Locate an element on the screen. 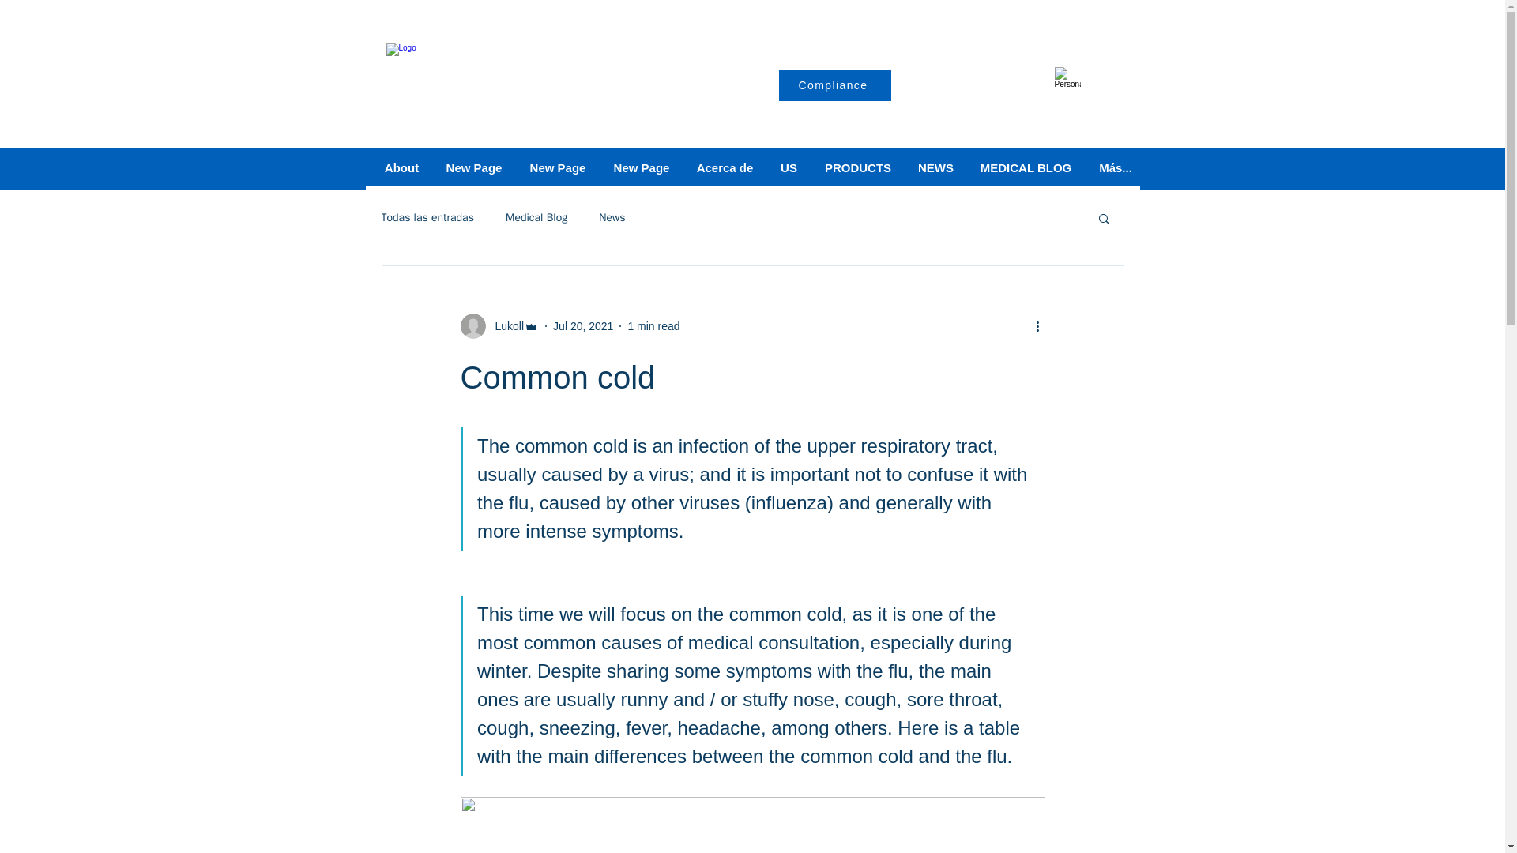 The image size is (1517, 853). 1 min read is located at coordinates (653, 325).